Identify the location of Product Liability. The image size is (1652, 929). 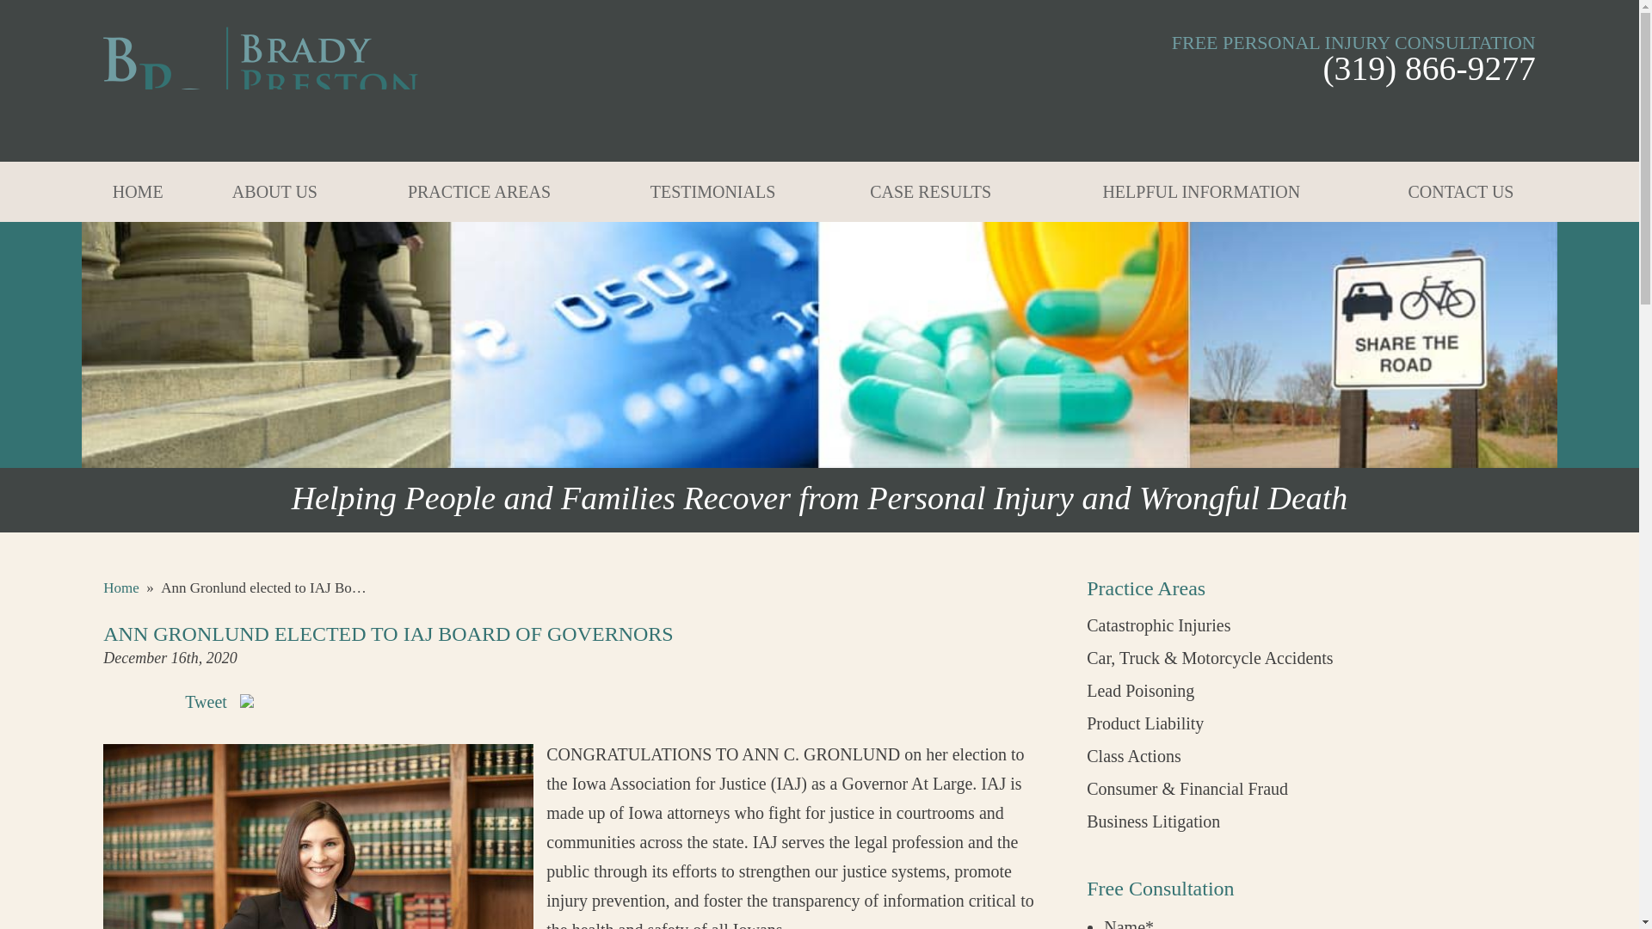
(1145, 723).